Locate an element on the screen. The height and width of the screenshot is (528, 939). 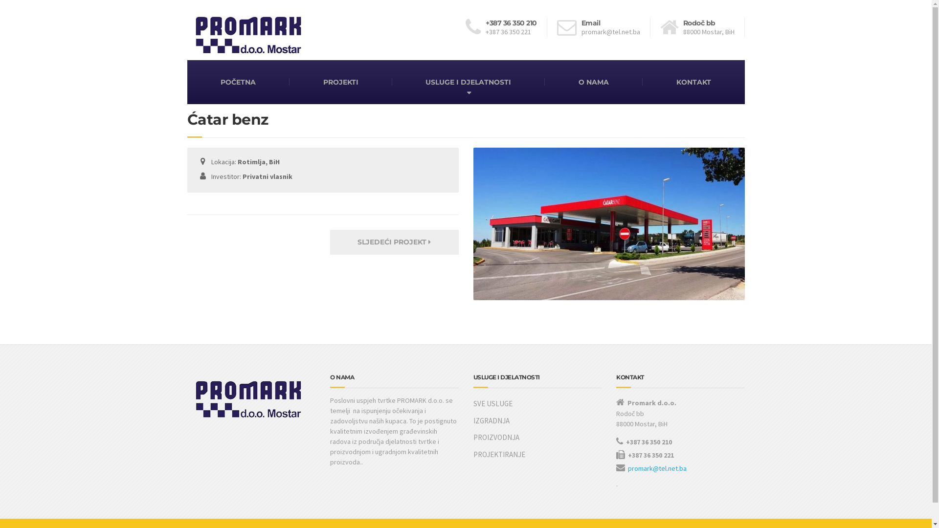
USLUGE I DJELATNOSTI is located at coordinates (469, 82).